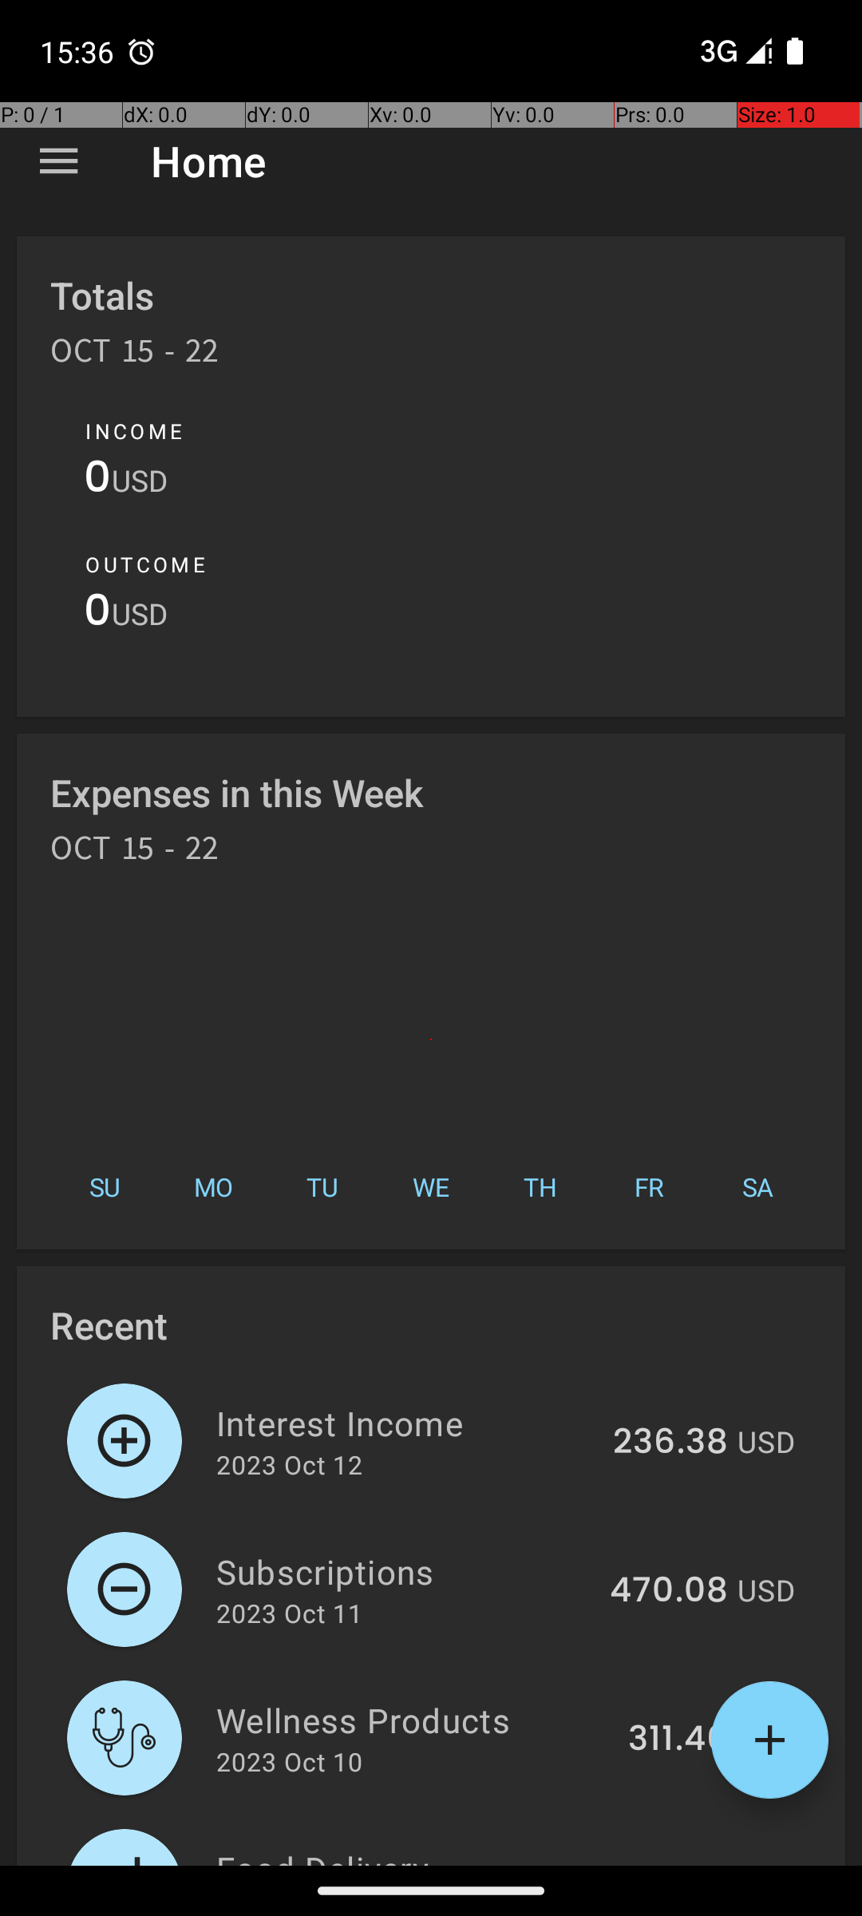 This screenshot has width=862, height=1916. What do you see at coordinates (405, 1423) in the screenshot?
I see `Interest Income` at bounding box center [405, 1423].